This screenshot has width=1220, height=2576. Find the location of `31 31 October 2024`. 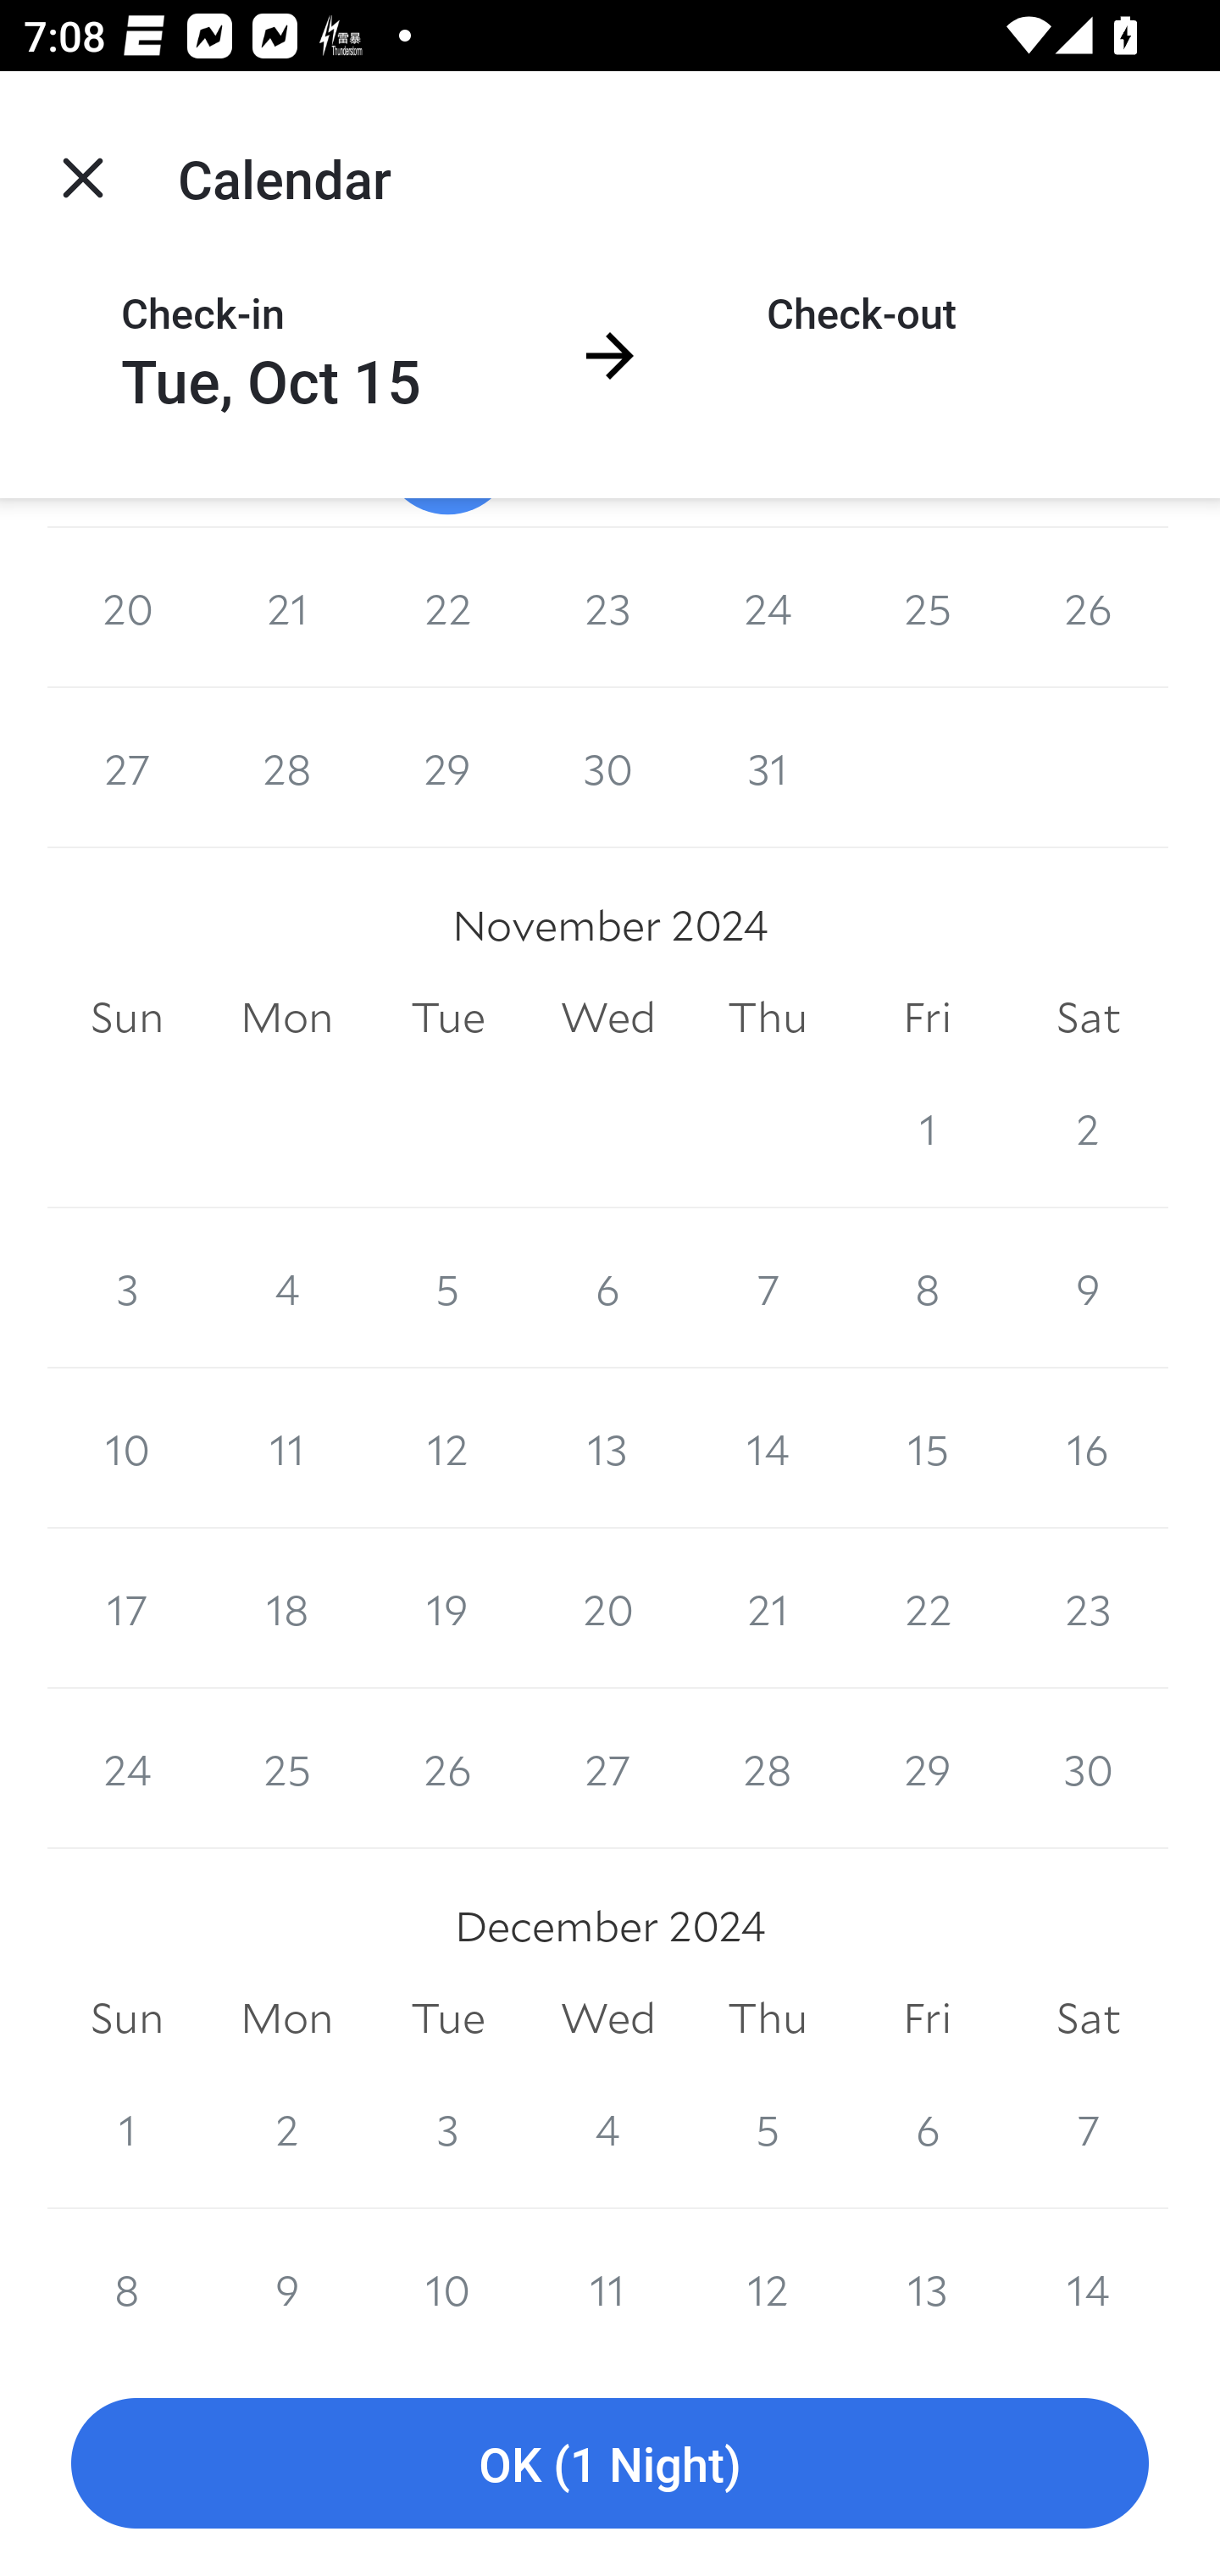

31 31 October 2024 is located at coordinates (768, 768).